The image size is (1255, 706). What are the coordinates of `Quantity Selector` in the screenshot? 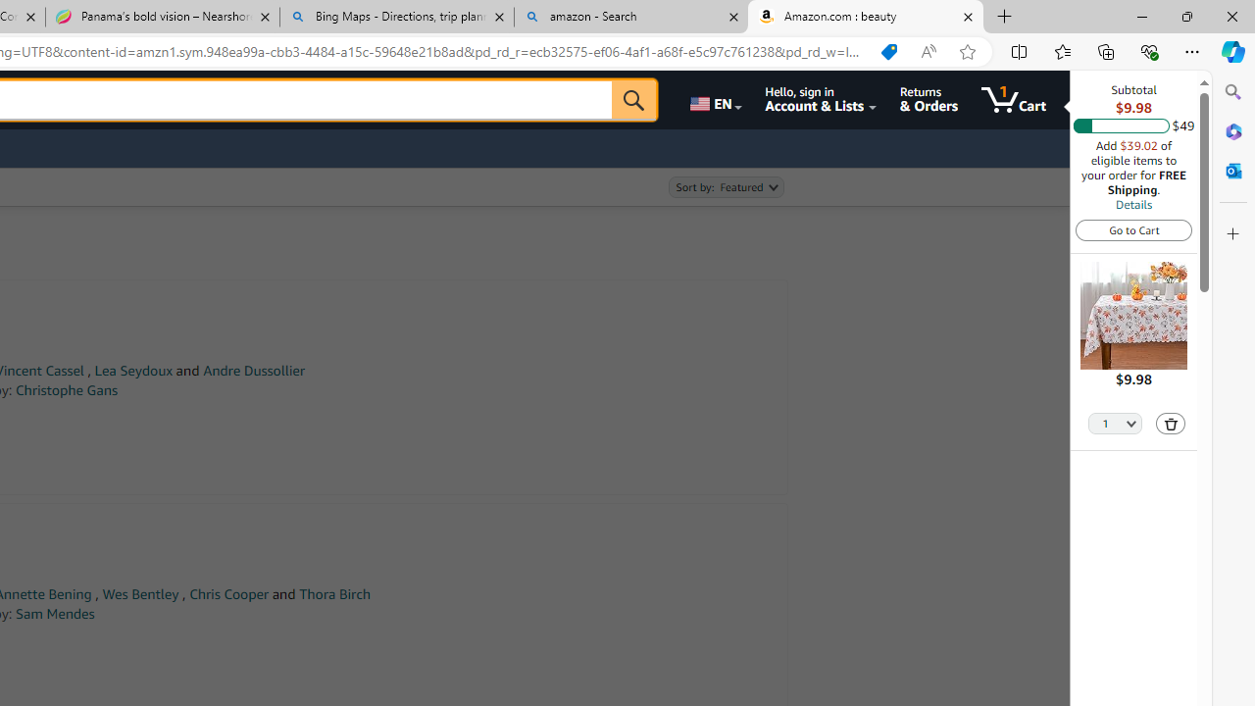 It's located at (1116, 422).